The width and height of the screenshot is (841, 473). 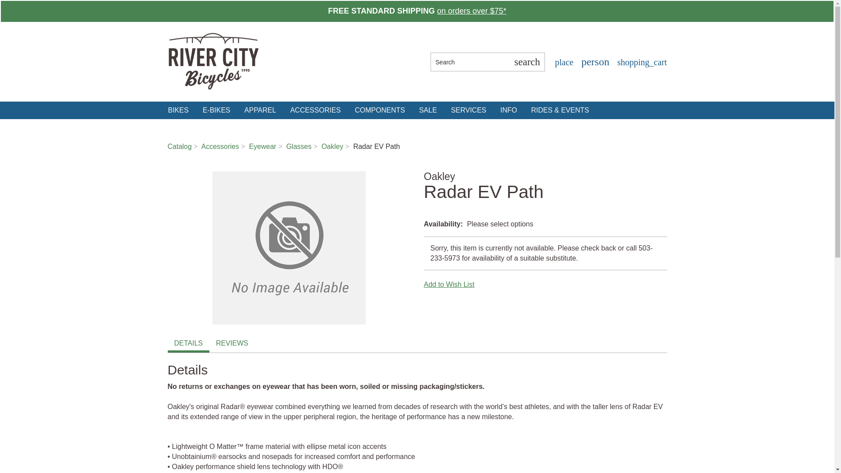 What do you see at coordinates (563, 62) in the screenshot?
I see `Stores` at bounding box center [563, 62].